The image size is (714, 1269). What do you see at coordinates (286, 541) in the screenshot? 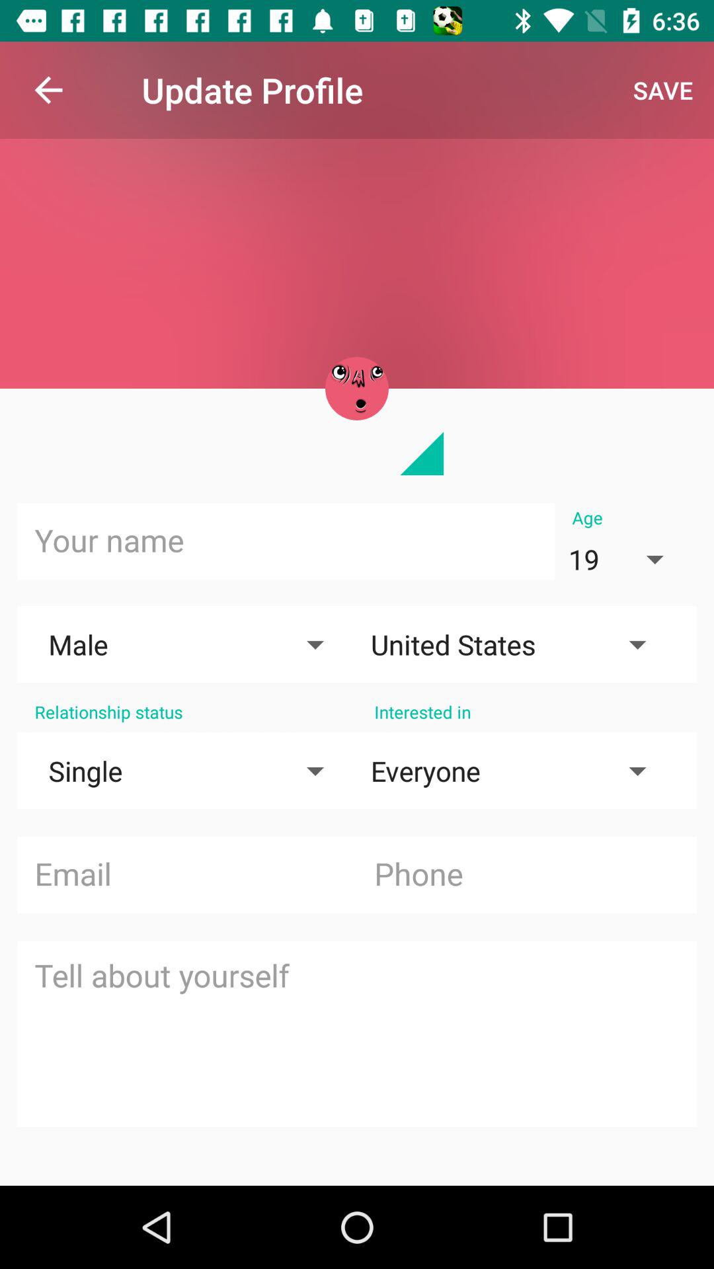
I see `enter profile name` at bounding box center [286, 541].